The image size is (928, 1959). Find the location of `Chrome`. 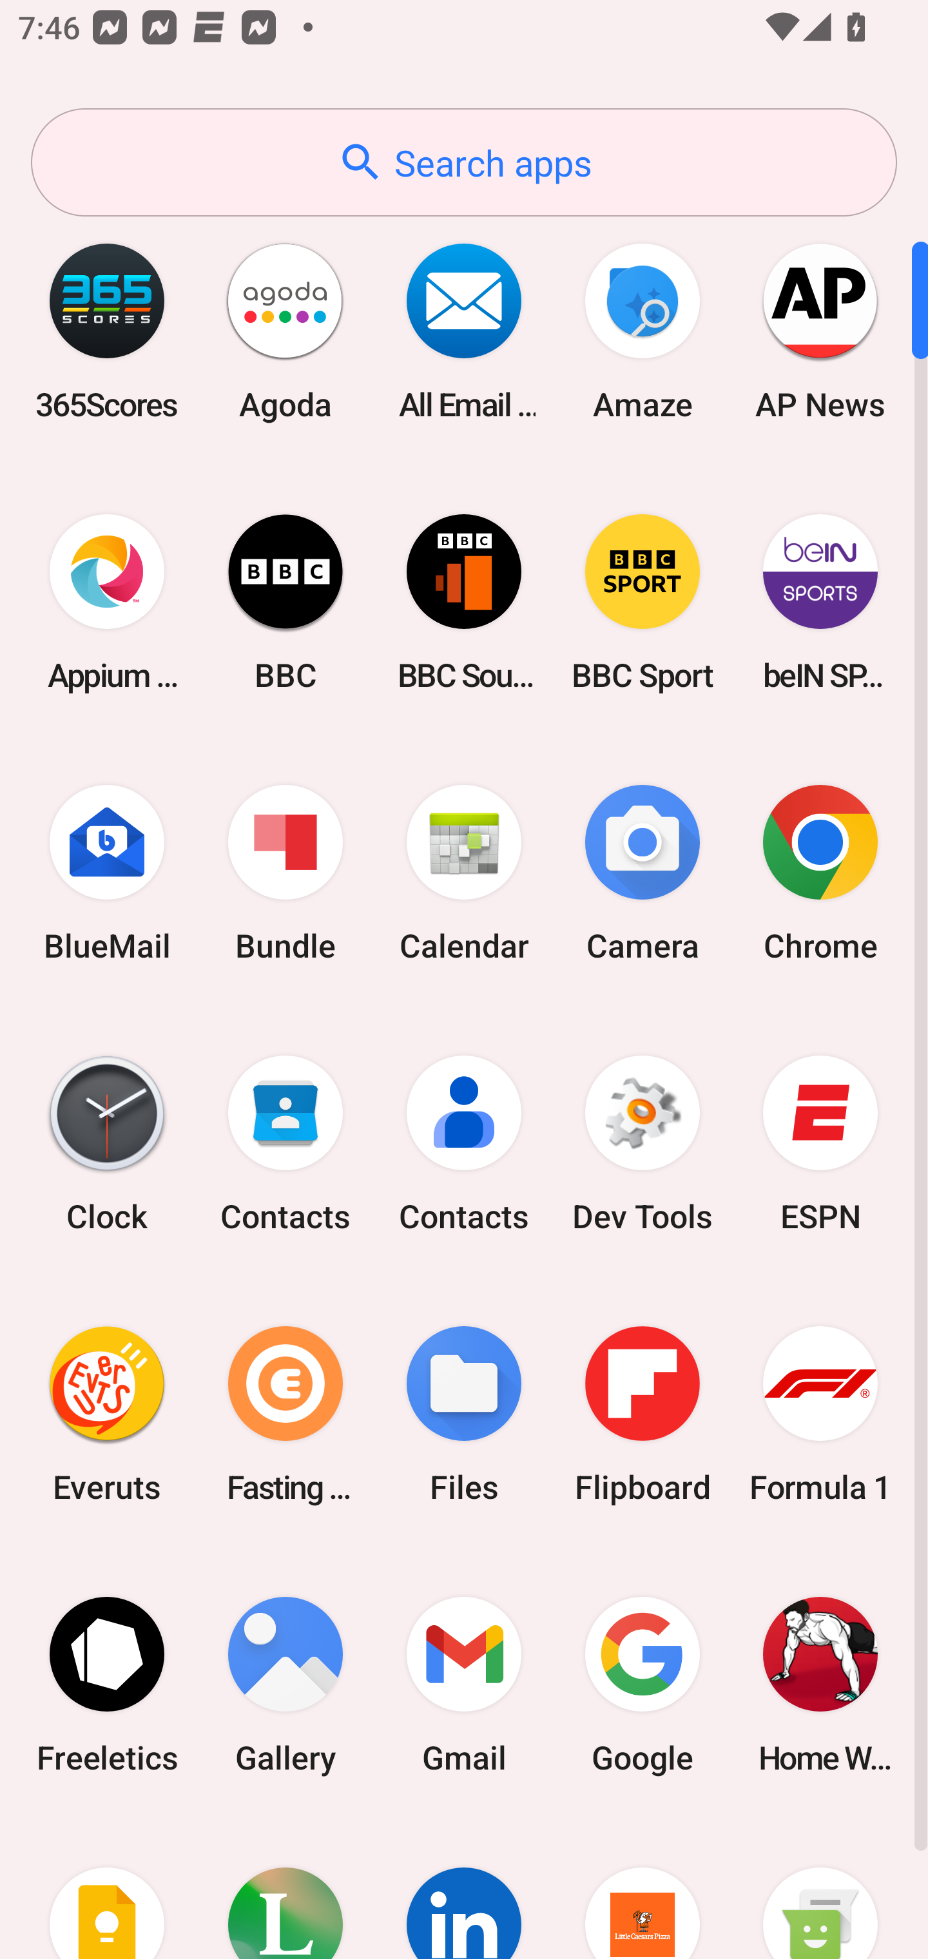

Chrome is located at coordinates (820, 874).